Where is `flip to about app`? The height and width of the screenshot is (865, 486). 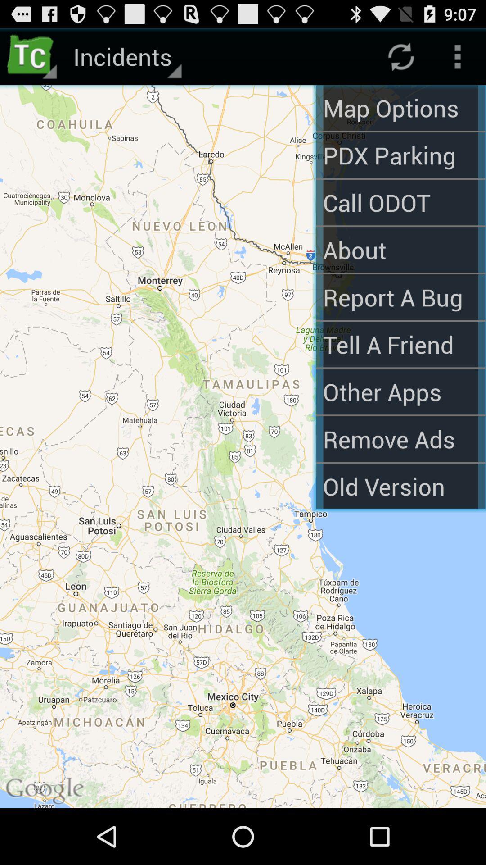
flip to about app is located at coordinates (400, 250).